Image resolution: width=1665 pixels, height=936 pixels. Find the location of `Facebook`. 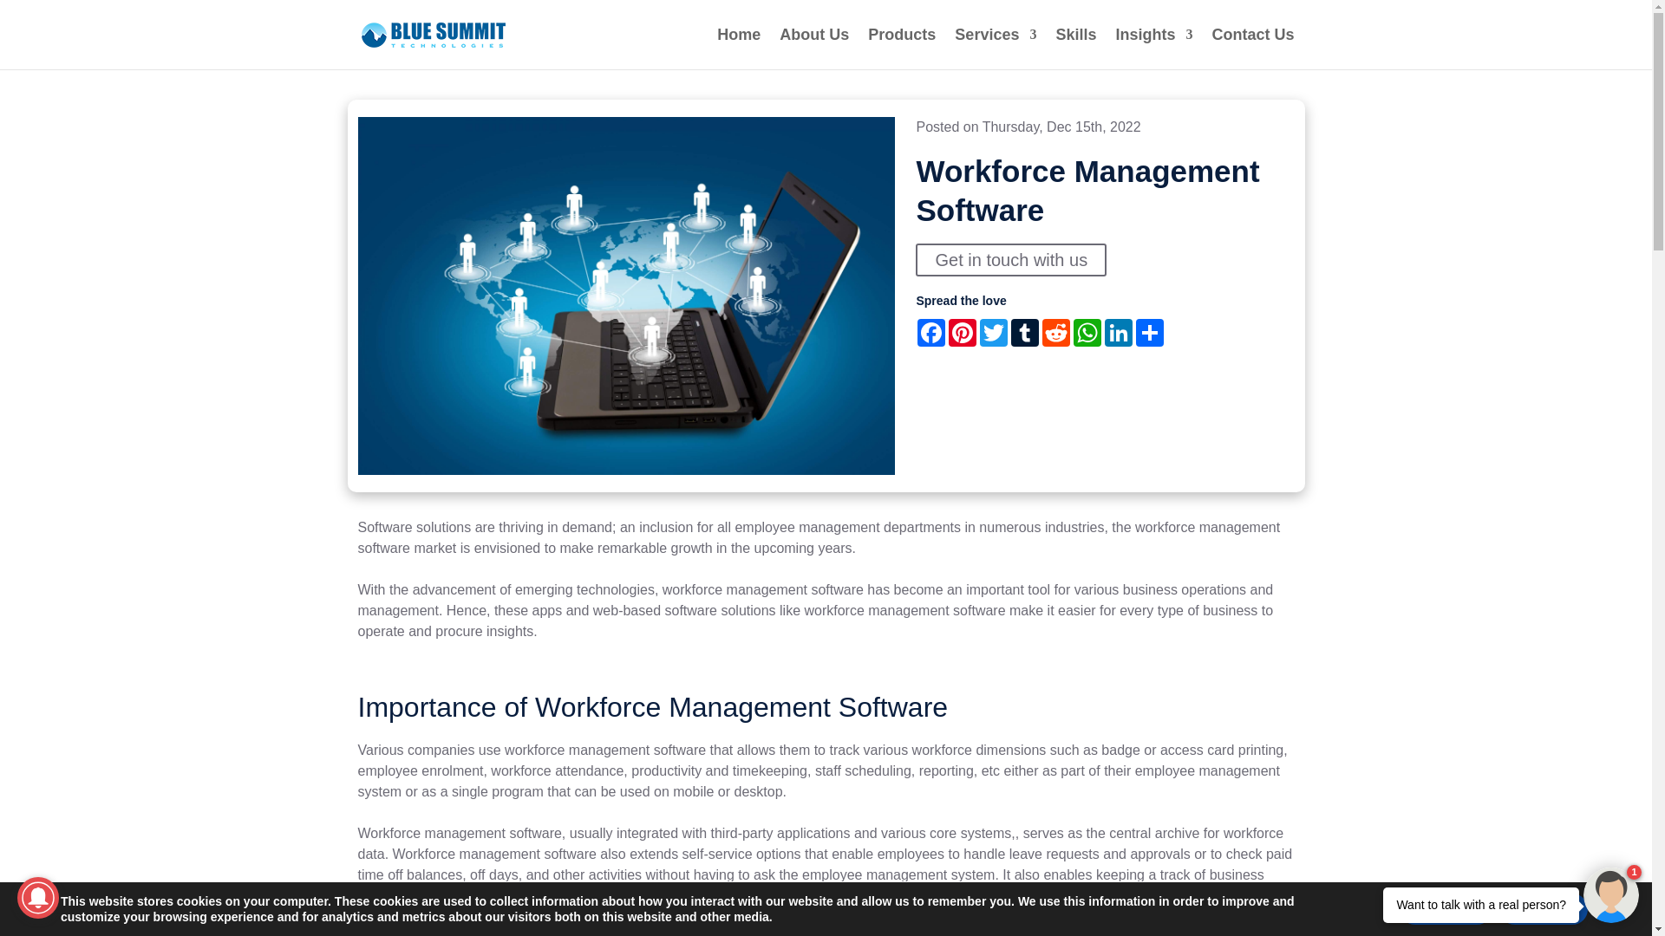

Facebook is located at coordinates (931, 333).